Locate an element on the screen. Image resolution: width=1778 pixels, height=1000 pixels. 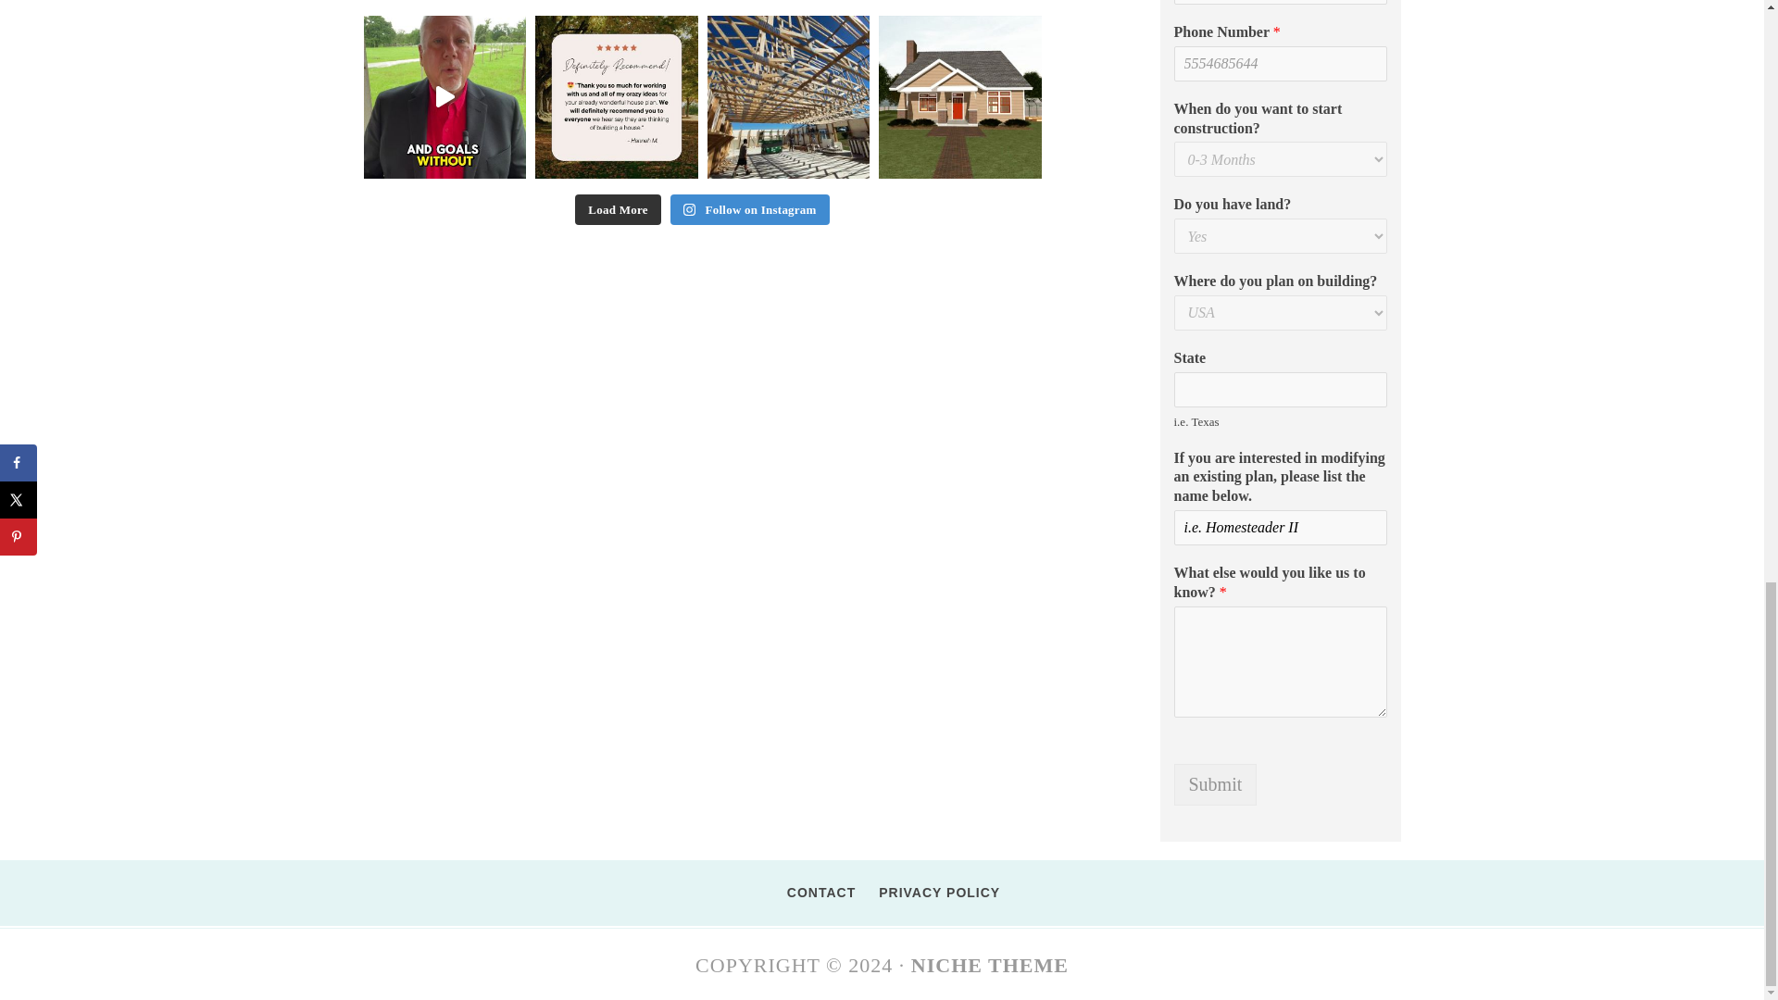
Load More is located at coordinates (617, 209).